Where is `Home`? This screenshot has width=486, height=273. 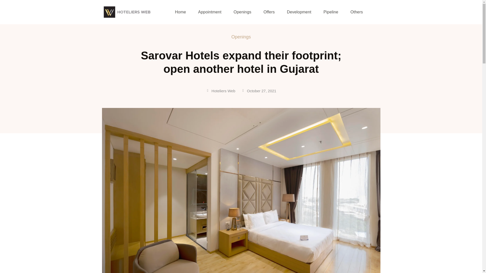
Home is located at coordinates (180, 12).